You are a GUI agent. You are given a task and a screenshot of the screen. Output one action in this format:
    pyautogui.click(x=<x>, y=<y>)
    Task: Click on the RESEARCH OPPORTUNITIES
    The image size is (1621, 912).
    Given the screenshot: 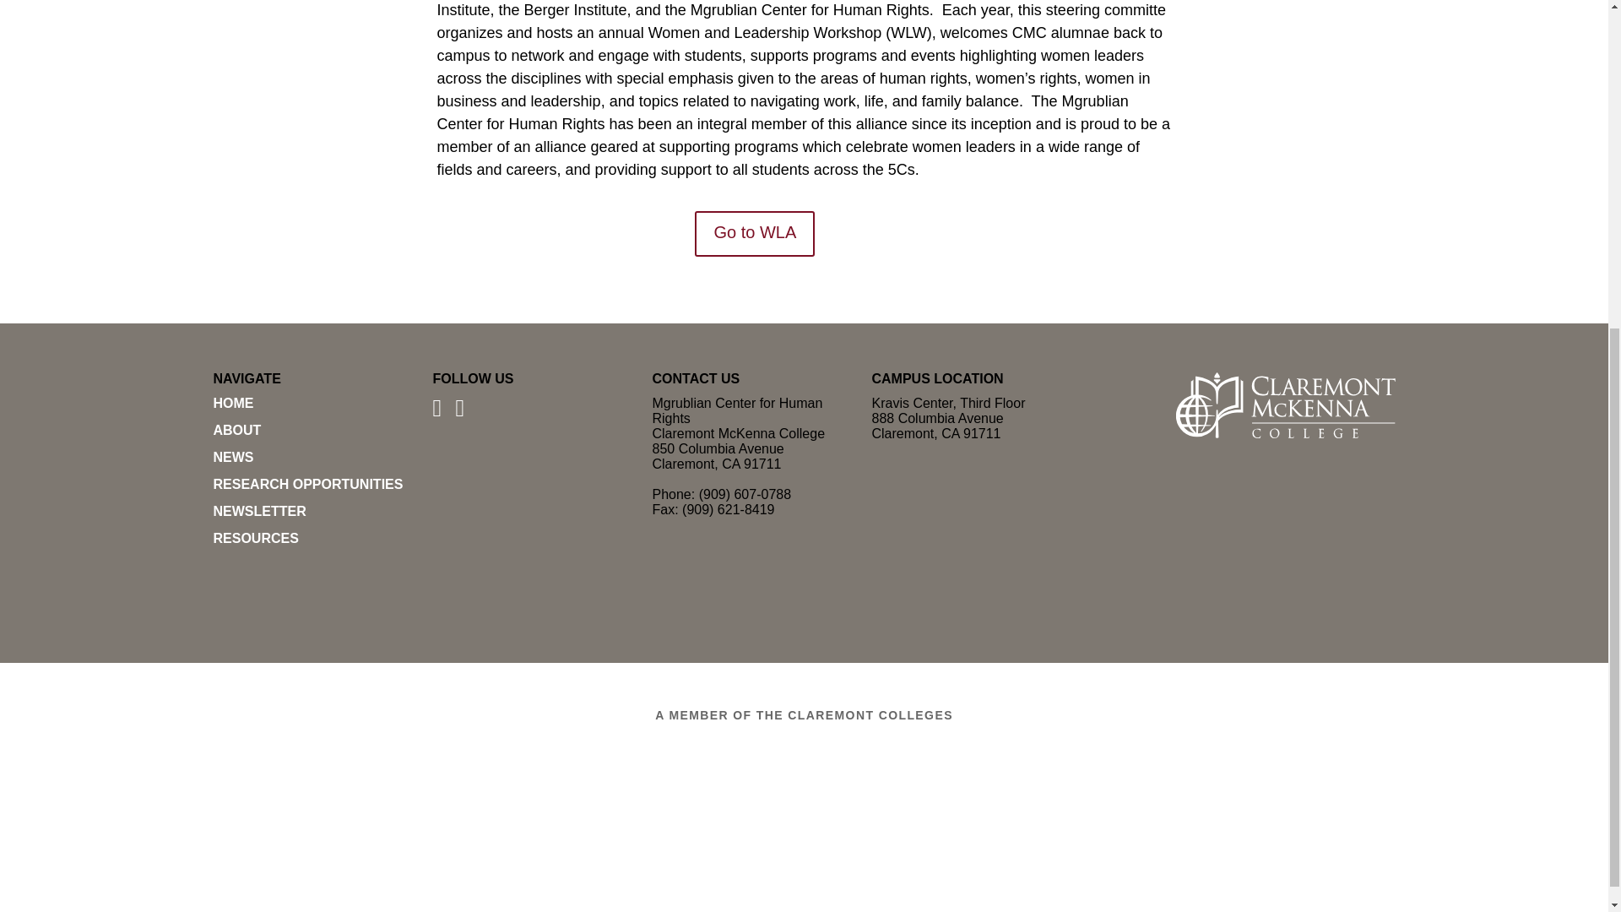 What is the action you would take?
    pyautogui.click(x=307, y=484)
    